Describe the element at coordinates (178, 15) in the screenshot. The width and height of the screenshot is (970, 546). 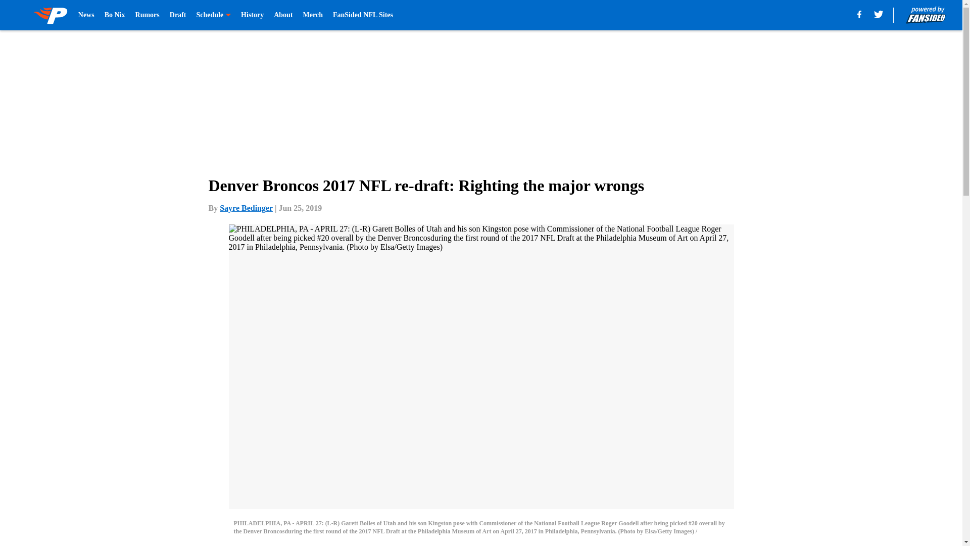
I see `Draft` at that location.